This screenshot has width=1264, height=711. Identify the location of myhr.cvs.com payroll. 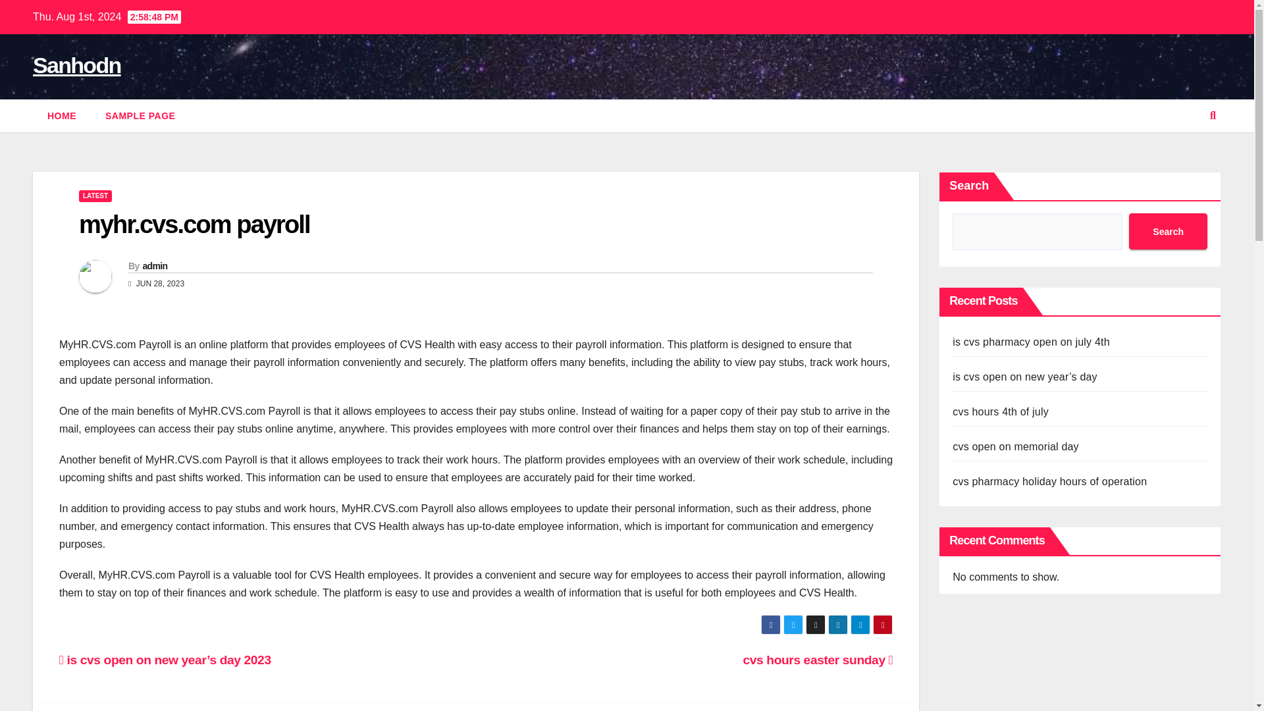
(194, 224).